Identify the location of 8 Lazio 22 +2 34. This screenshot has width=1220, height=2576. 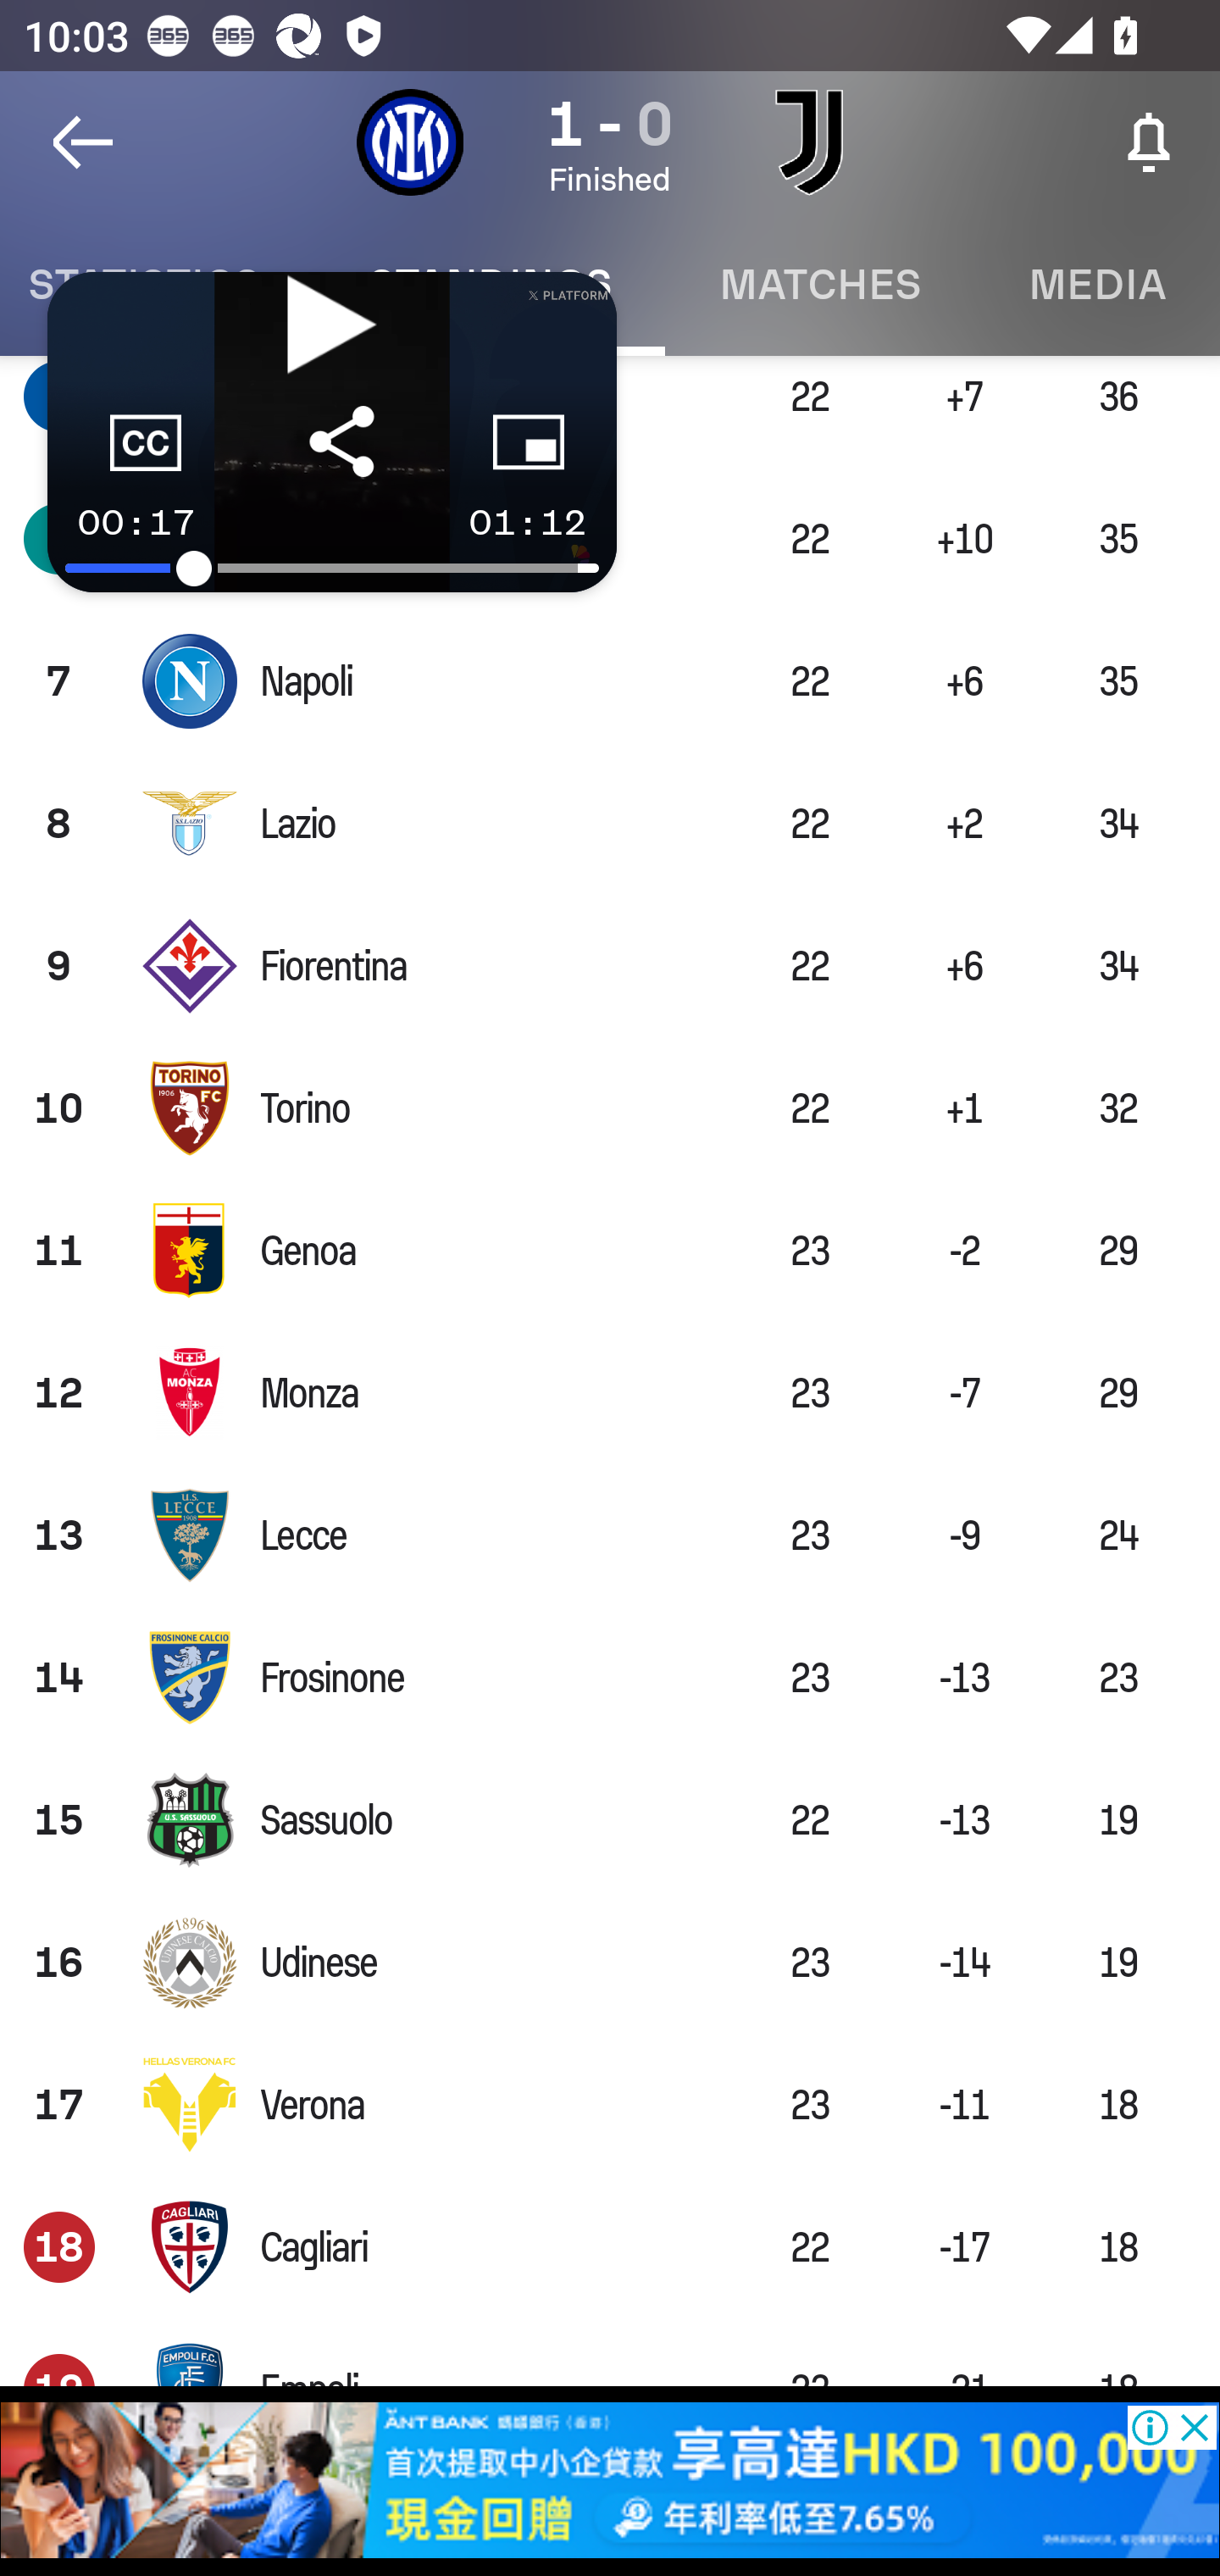
(610, 822).